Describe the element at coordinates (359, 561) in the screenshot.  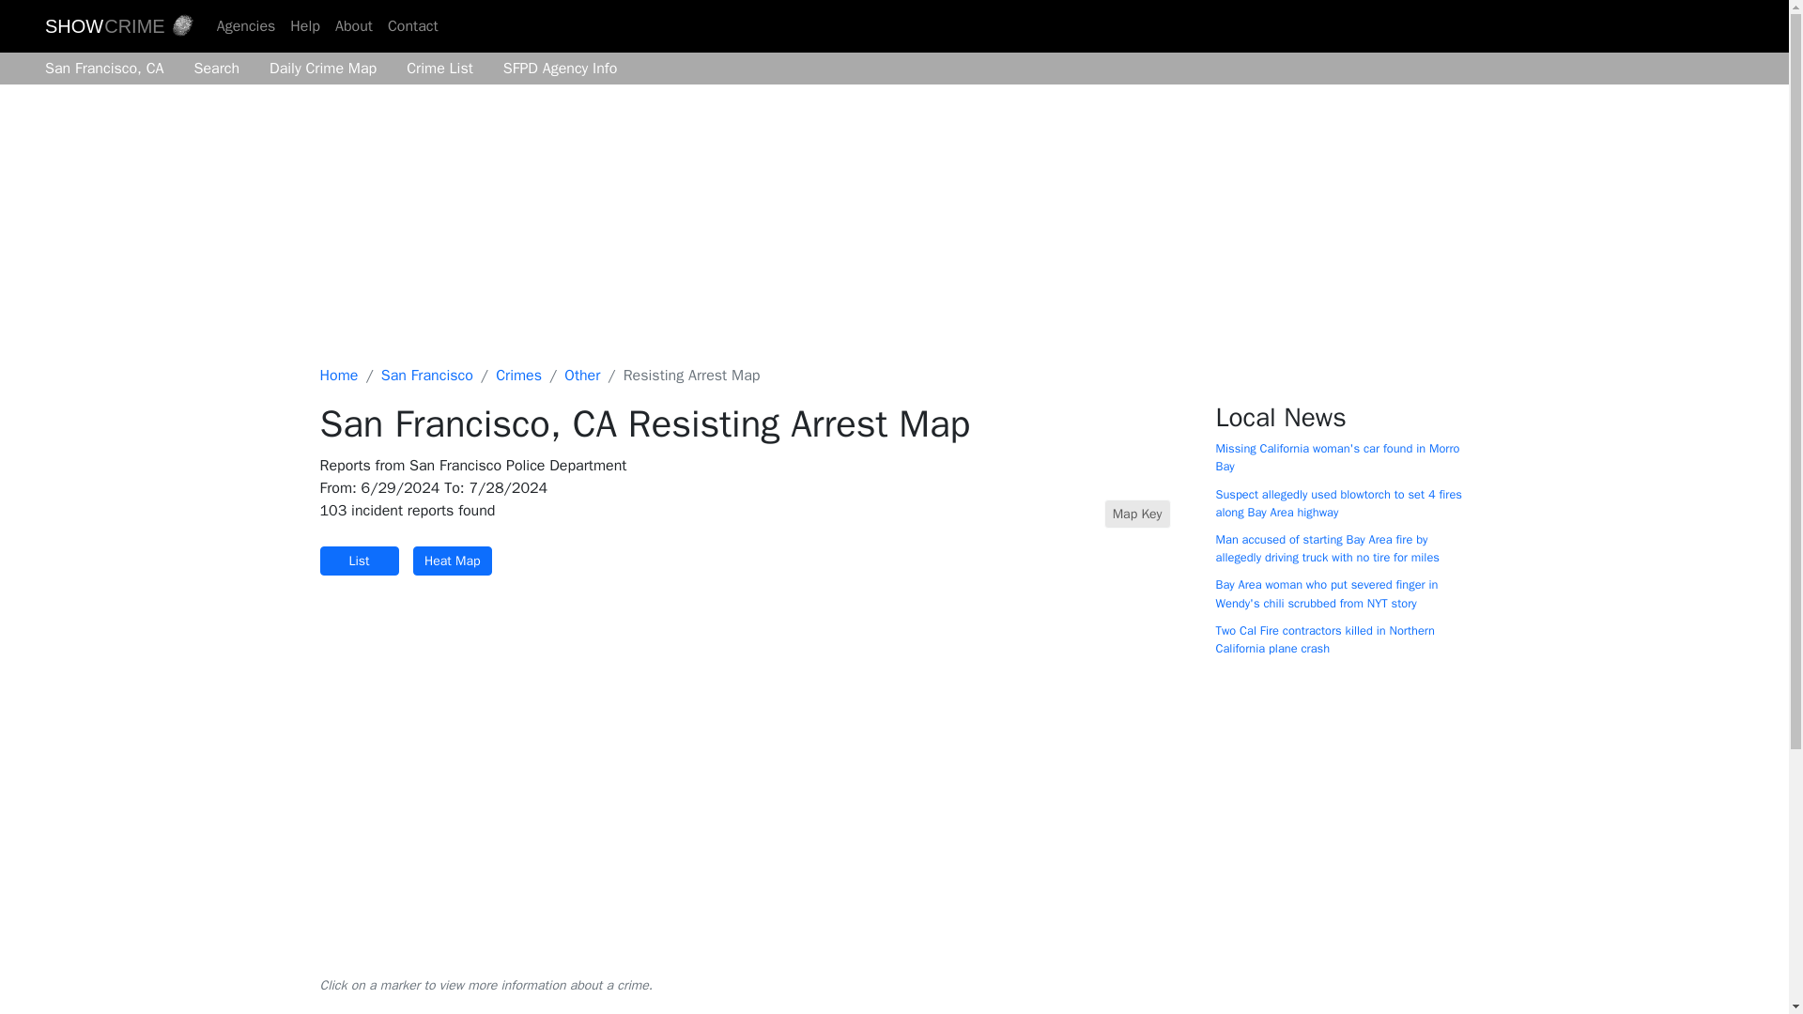
I see `List` at that location.